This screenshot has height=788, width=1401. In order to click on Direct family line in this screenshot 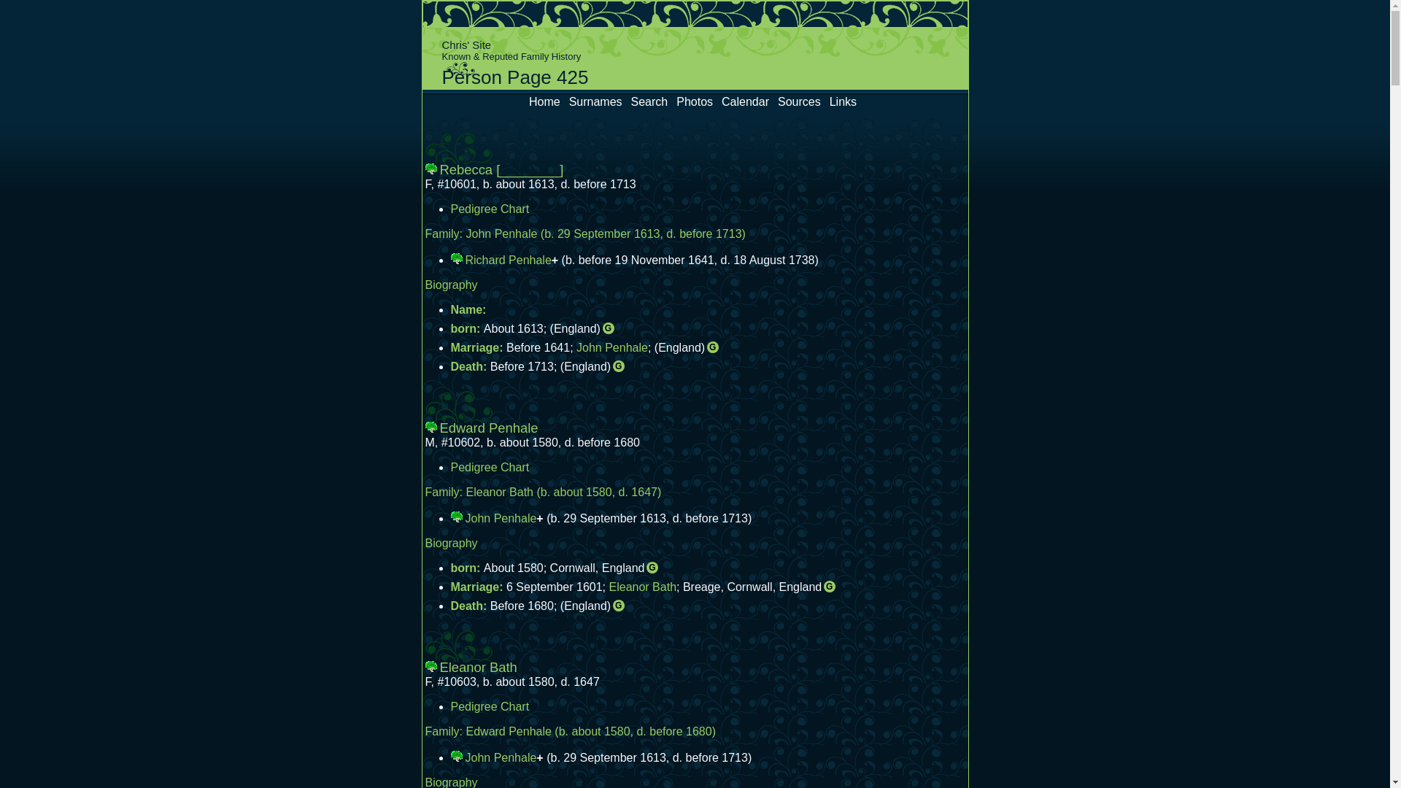, I will do `click(458, 756)`.